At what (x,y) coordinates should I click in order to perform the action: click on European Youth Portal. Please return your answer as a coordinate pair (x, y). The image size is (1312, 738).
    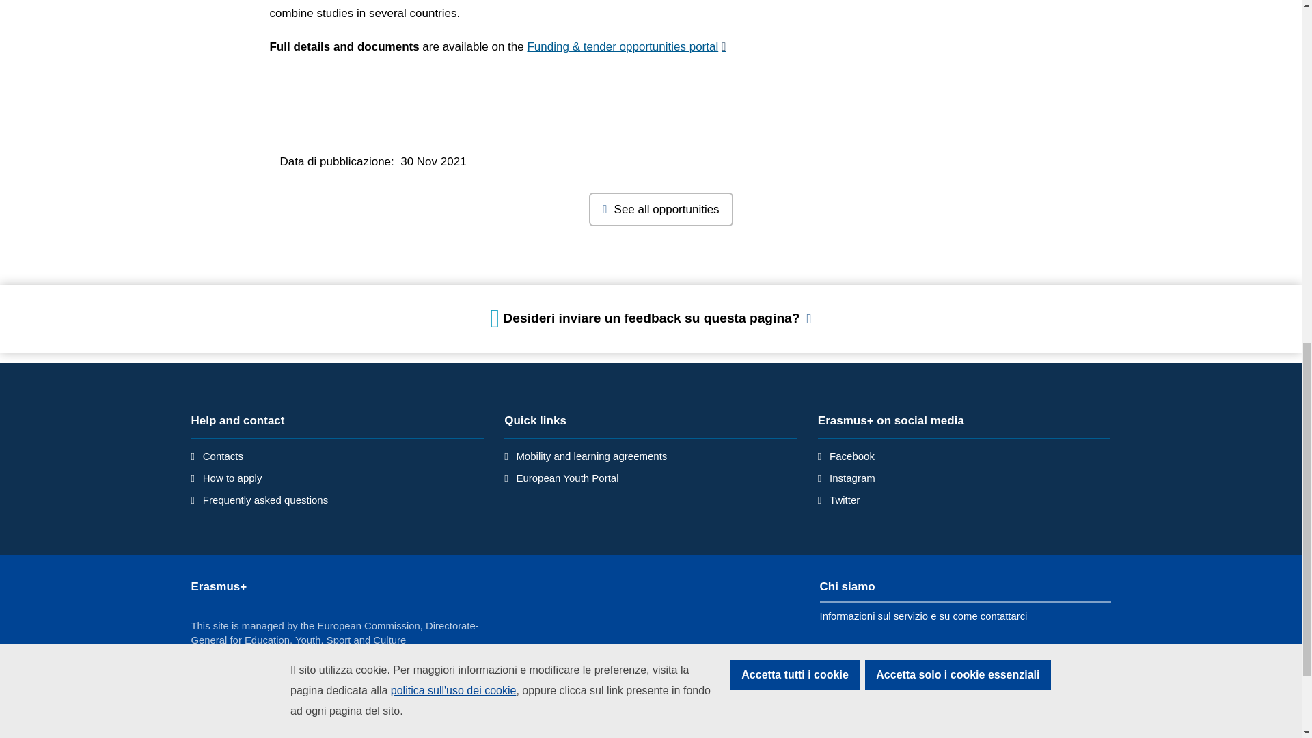
    Looking at the image, I should click on (566, 478).